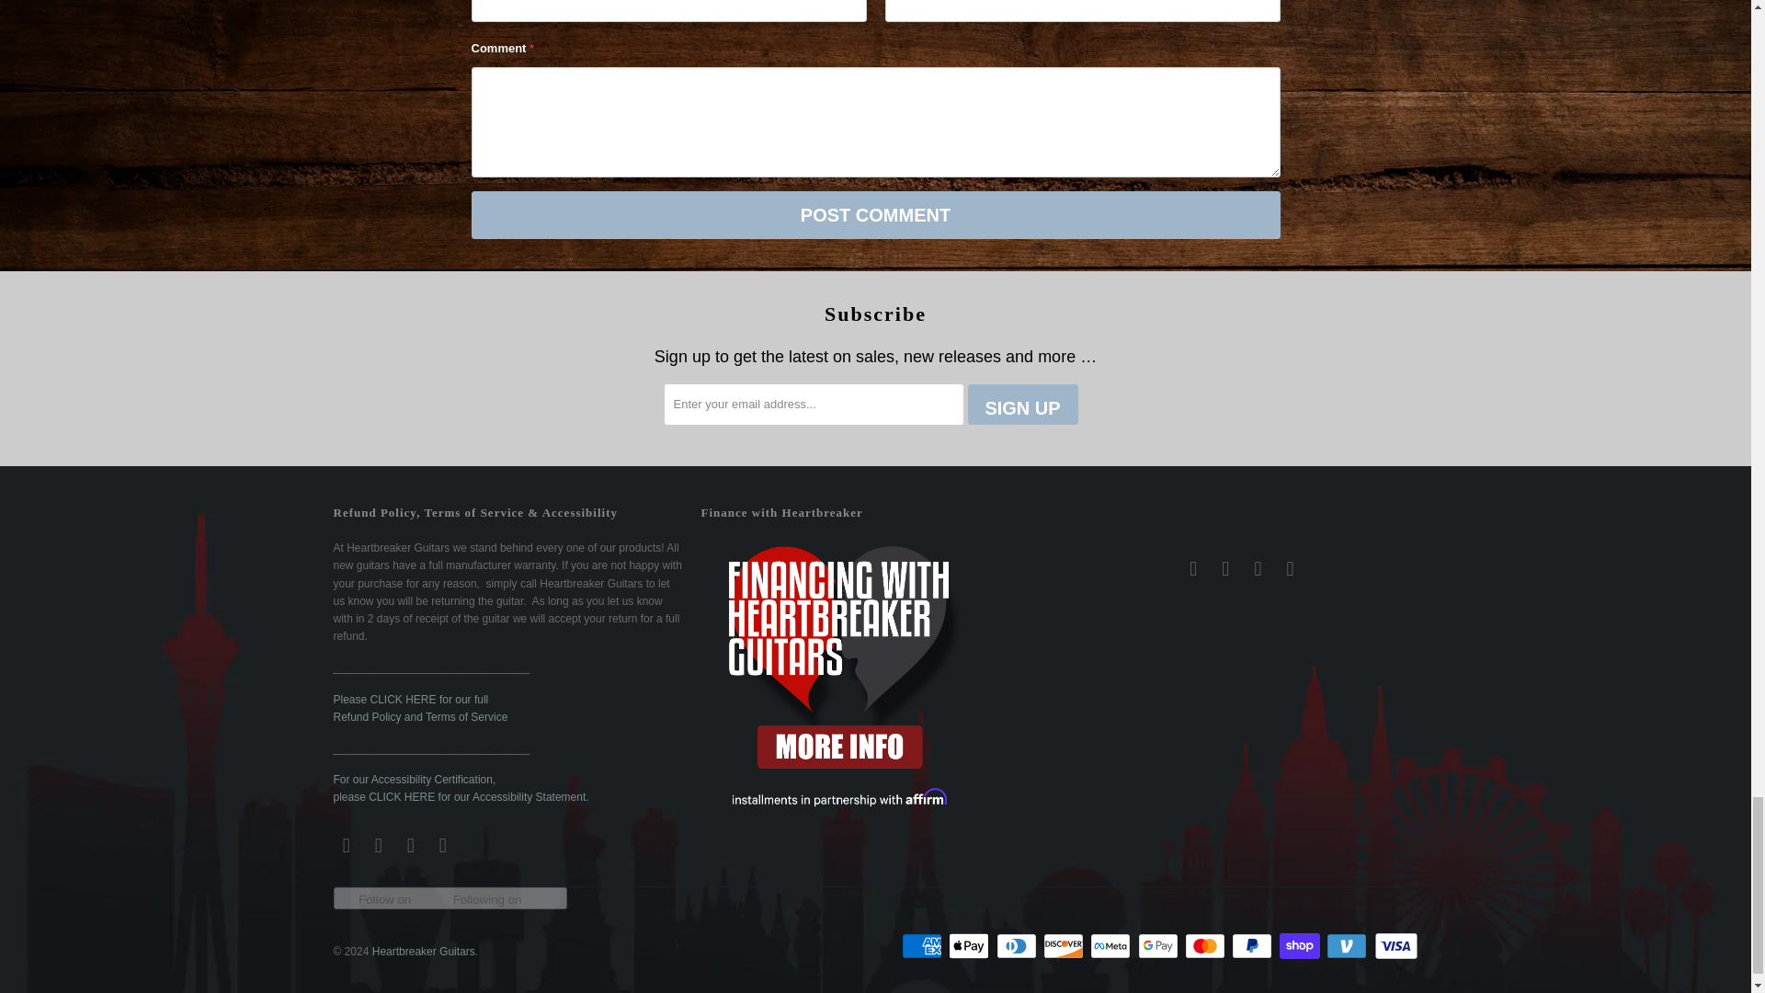  Describe the element at coordinates (1022, 405) in the screenshot. I see `Sign Up` at that location.